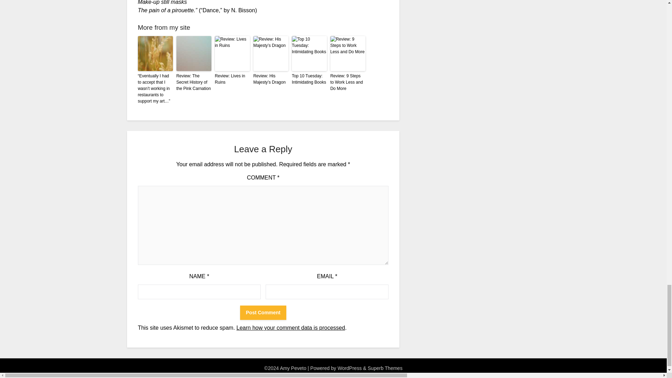 This screenshot has height=378, width=672. What do you see at coordinates (290, 328) in the screenshot?
I see `Learn how your comment data is processed` at bounding box center [290, 328].